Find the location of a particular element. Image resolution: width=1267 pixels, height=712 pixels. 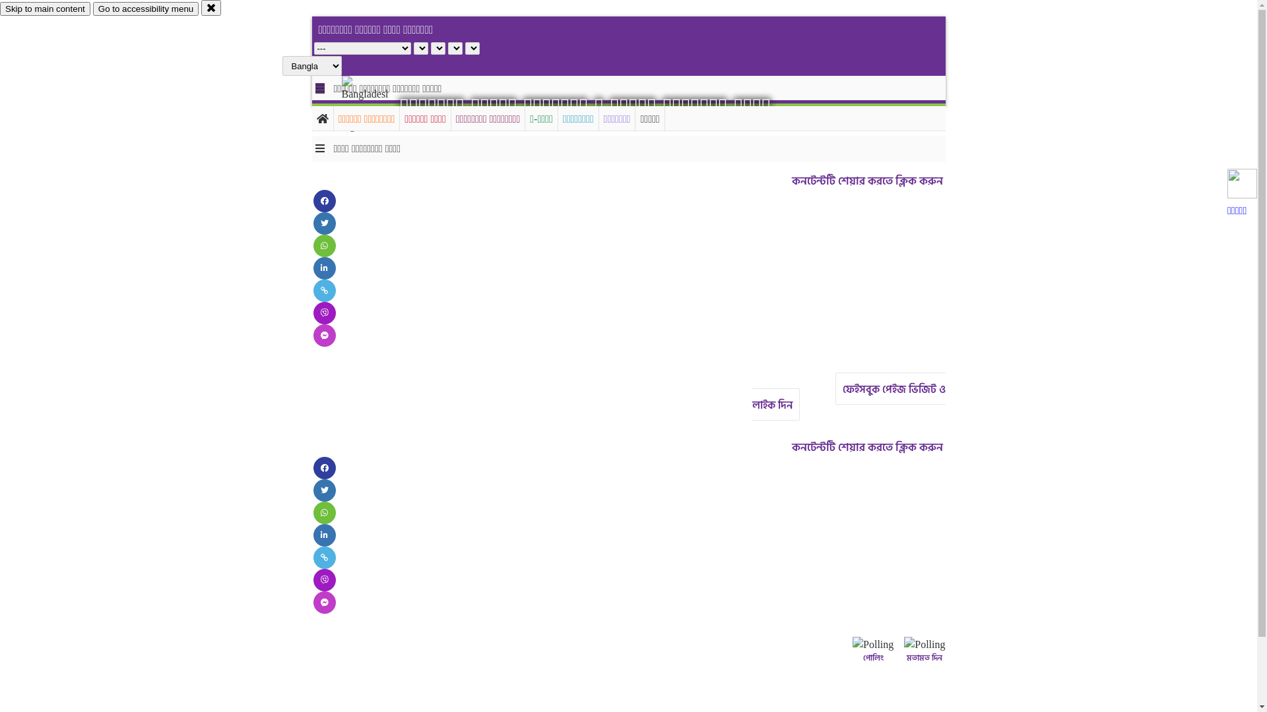

Skip to main content is located at coordinates (45, 9).